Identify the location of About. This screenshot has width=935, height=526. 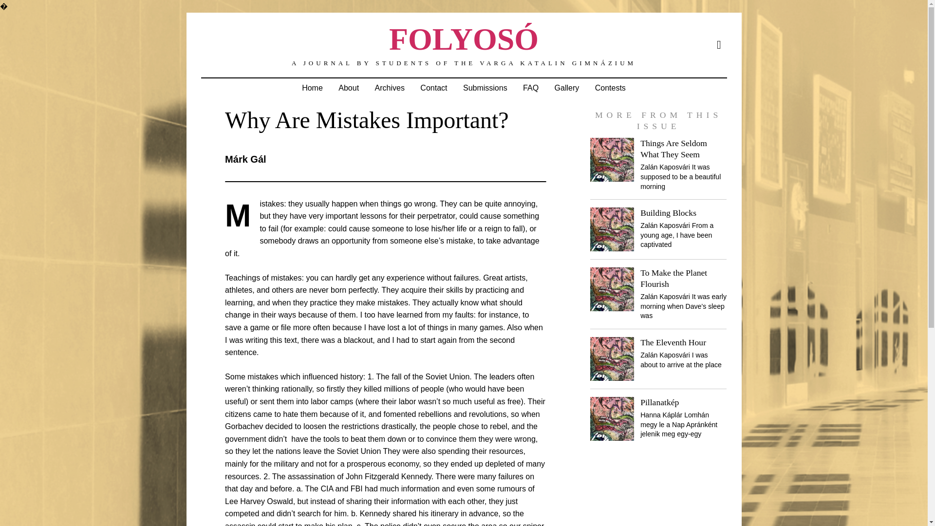
(349, 88).